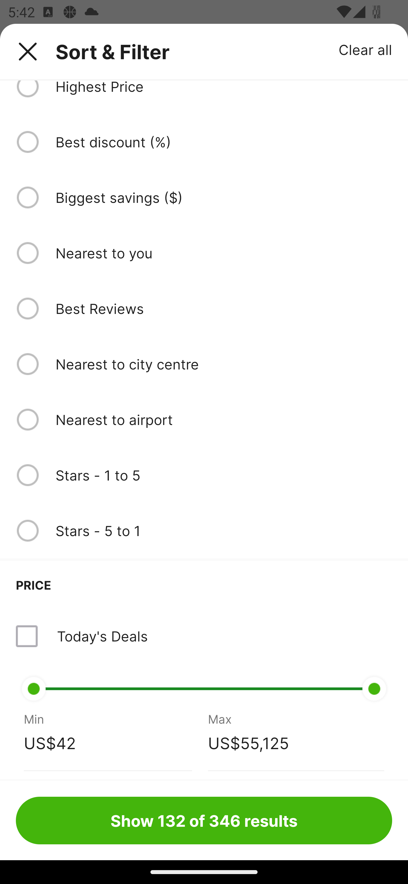 This screenshot has width=408, height=884. I want to click on Stars - 1 to 5, so click(224, 475).